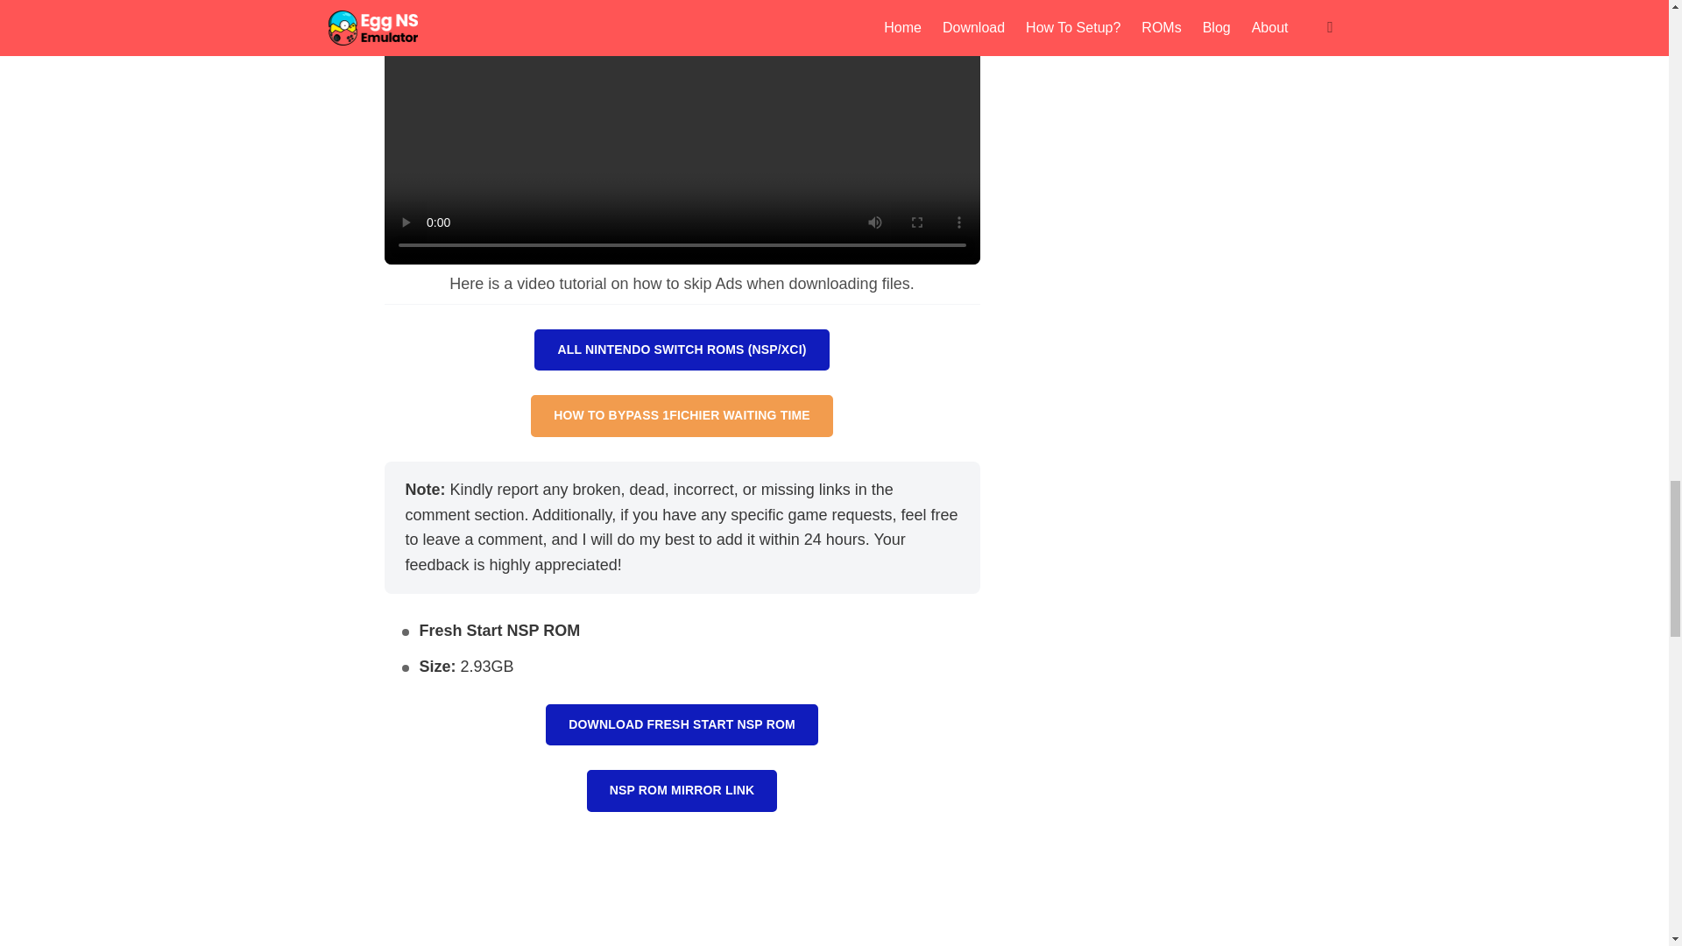 This screenshot has width=1682, height=946. I want to click on NSP ROM MIRROR LINK, so click(682, 790).